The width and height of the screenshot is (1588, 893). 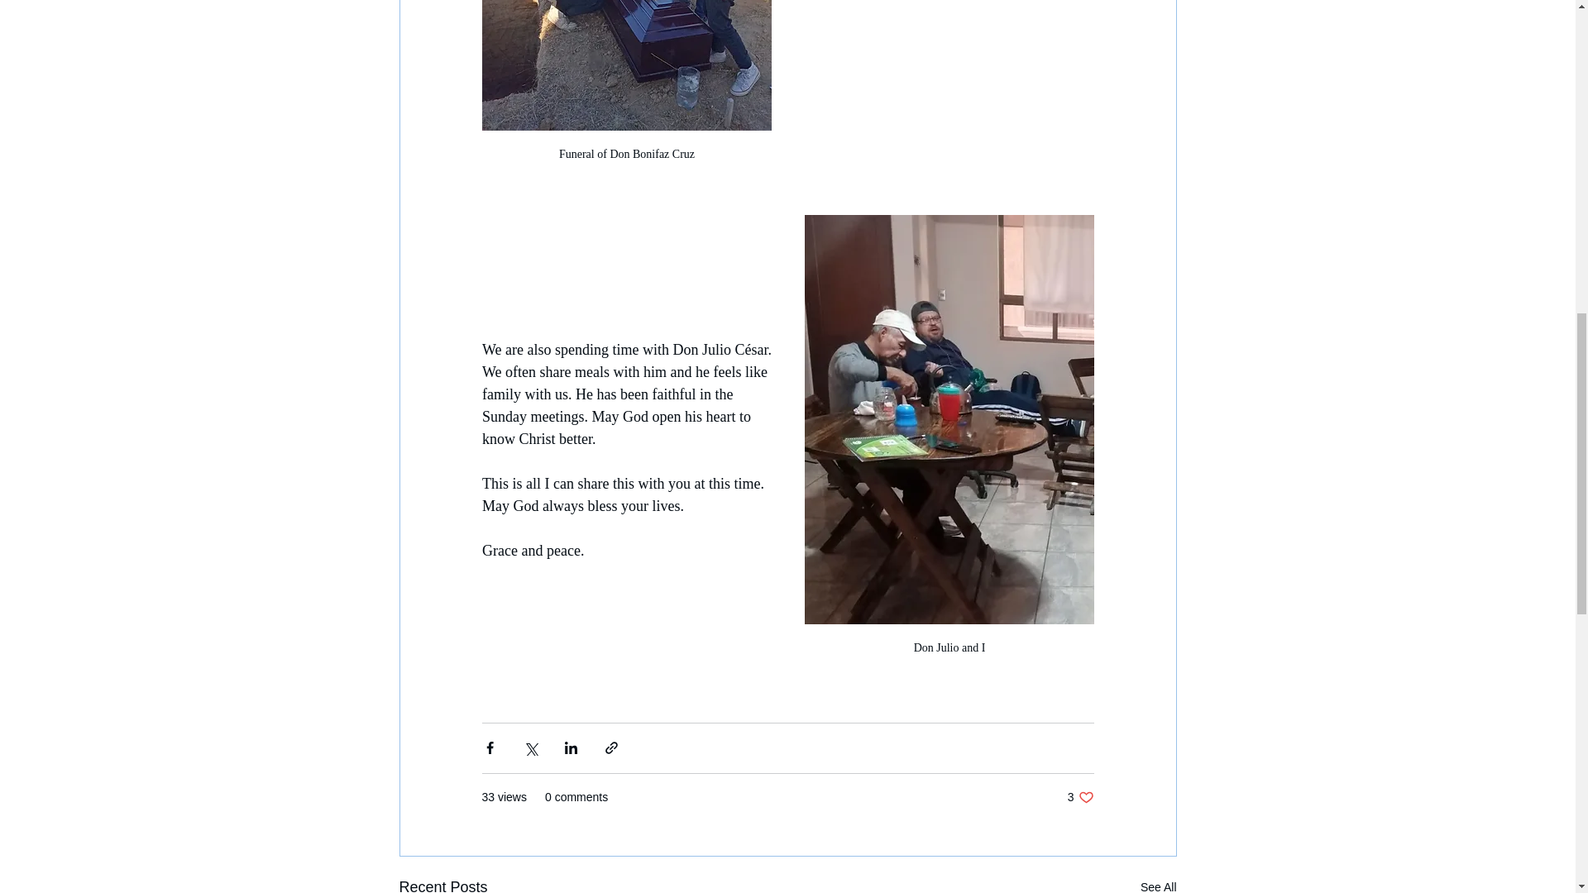 I want to click on See All, so click(x=1080, y=797).